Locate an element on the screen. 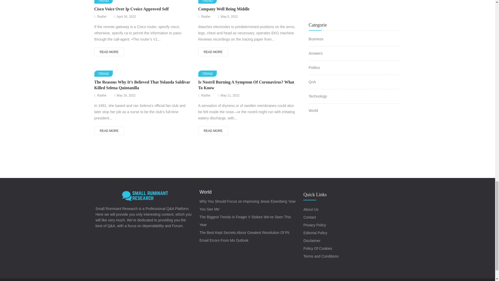 The height and width of the screenshot is (281, 499). Cisco Voice Over Ip Cvoice Approved Self is located at coordinates (131, 9).